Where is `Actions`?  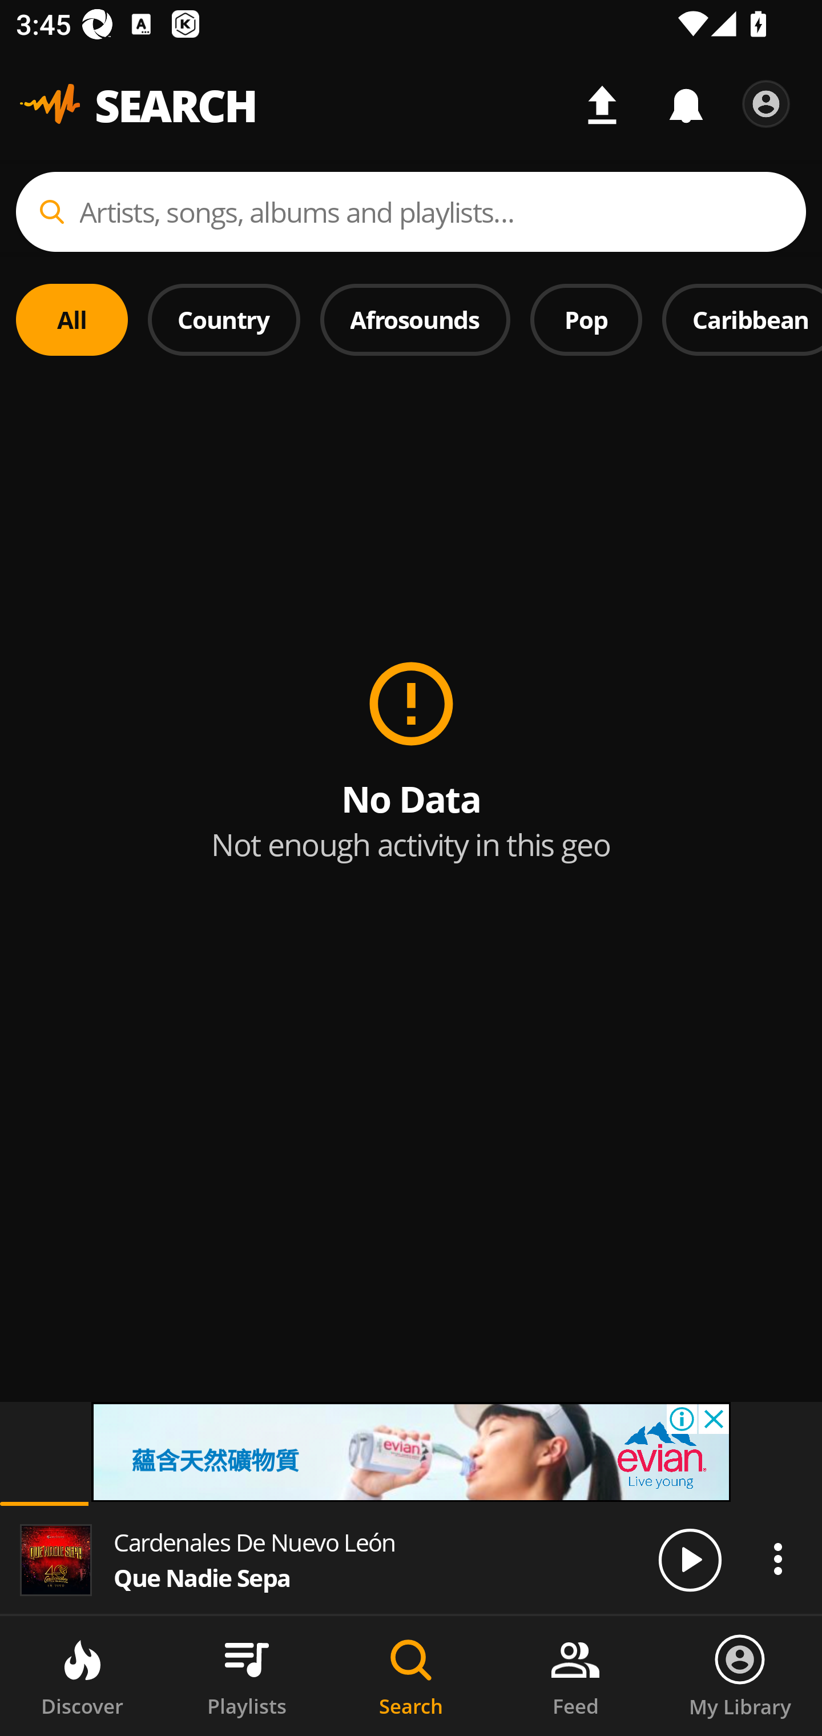
Actions is located at coordinates (777, 1558).